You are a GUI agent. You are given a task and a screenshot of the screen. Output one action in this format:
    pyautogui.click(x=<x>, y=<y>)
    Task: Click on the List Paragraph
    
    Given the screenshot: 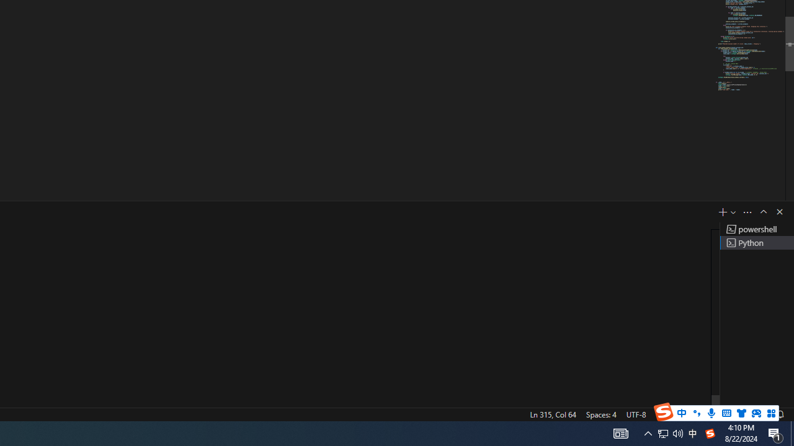 What is the action you would take?
    pyautogui.click(x=701, y=105)
    